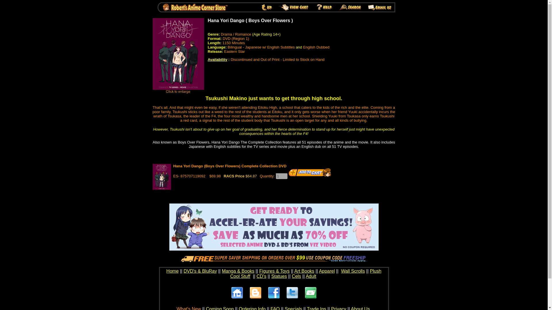 Image resolution: width=552 pixels, height=310 pixels. Describe the element at coordinates (306, 279) in the screenshot. I see `Cool Stuff` at that location.